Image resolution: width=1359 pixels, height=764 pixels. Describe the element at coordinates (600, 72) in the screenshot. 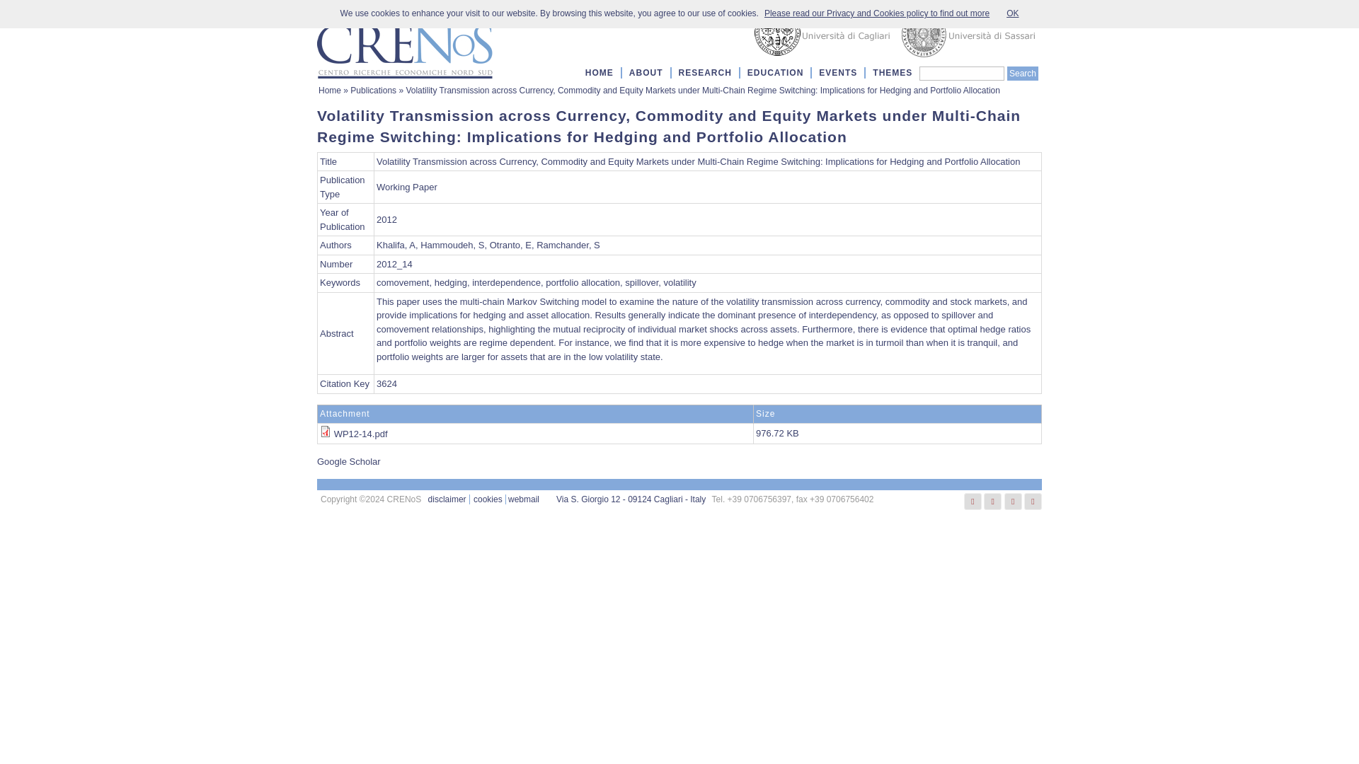

I see `HOME` at that location.